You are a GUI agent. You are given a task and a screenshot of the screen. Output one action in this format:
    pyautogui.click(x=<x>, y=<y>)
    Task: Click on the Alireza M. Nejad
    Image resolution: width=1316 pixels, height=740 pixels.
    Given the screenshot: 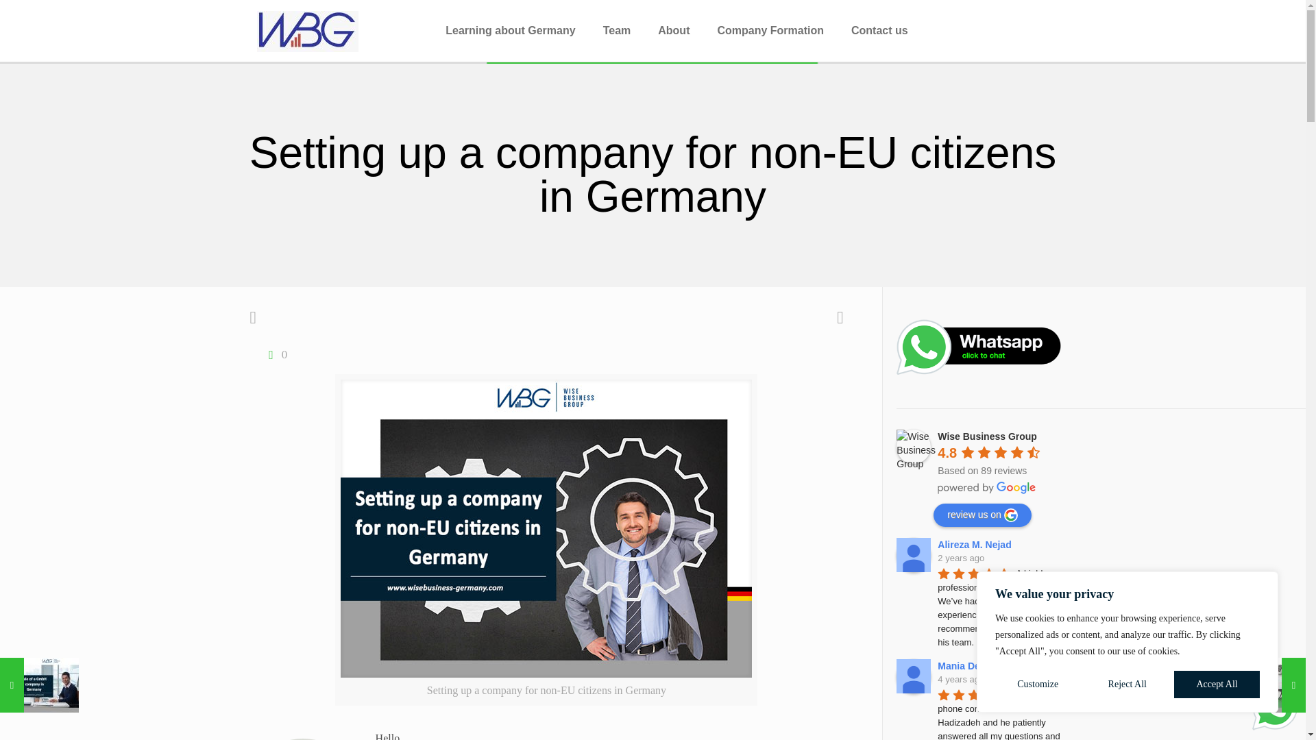 What is the action you would take?
    pyautogui.click(x=913, y=555)
    